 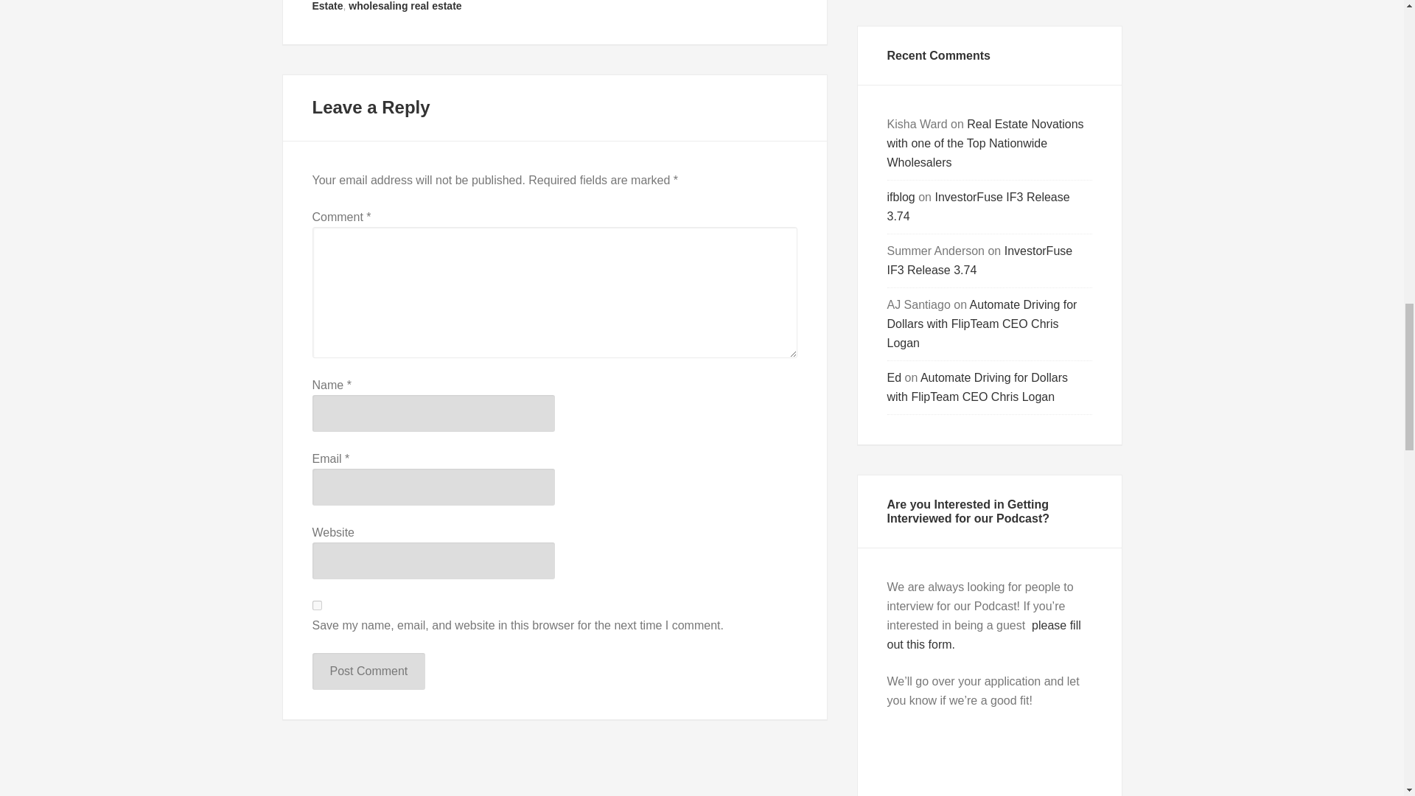 I want to click on InvestorFuse IF3 Release 3.74, so click(x=979, y=259).